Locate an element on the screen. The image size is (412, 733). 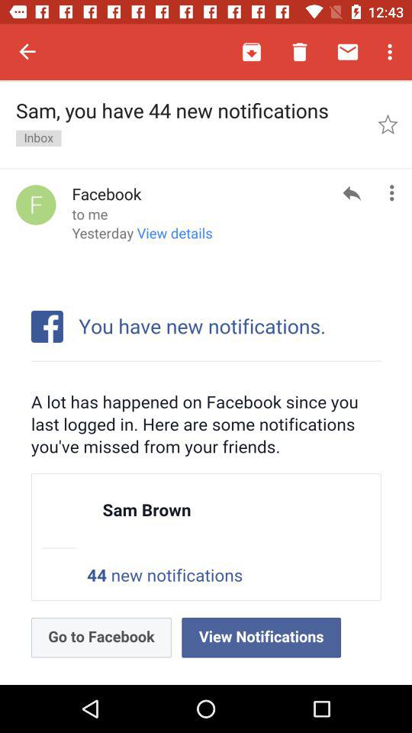
choose item to the right of yesterday view details item is located at coordinates (351, 192).